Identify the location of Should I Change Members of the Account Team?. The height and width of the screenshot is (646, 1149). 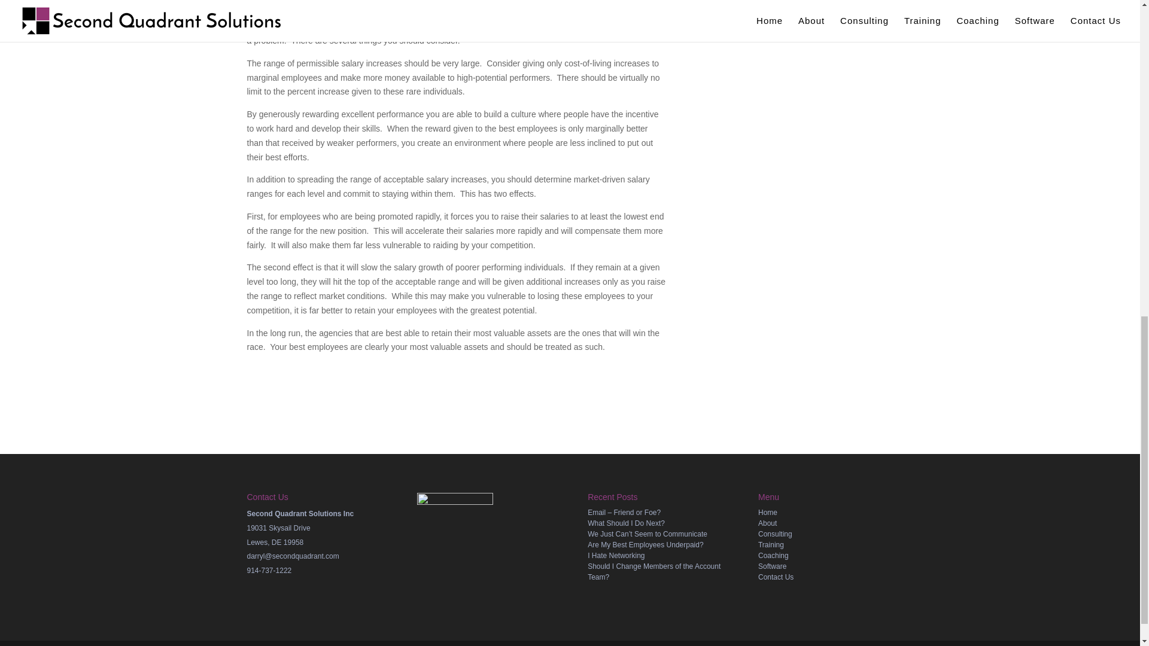
(653, 572).